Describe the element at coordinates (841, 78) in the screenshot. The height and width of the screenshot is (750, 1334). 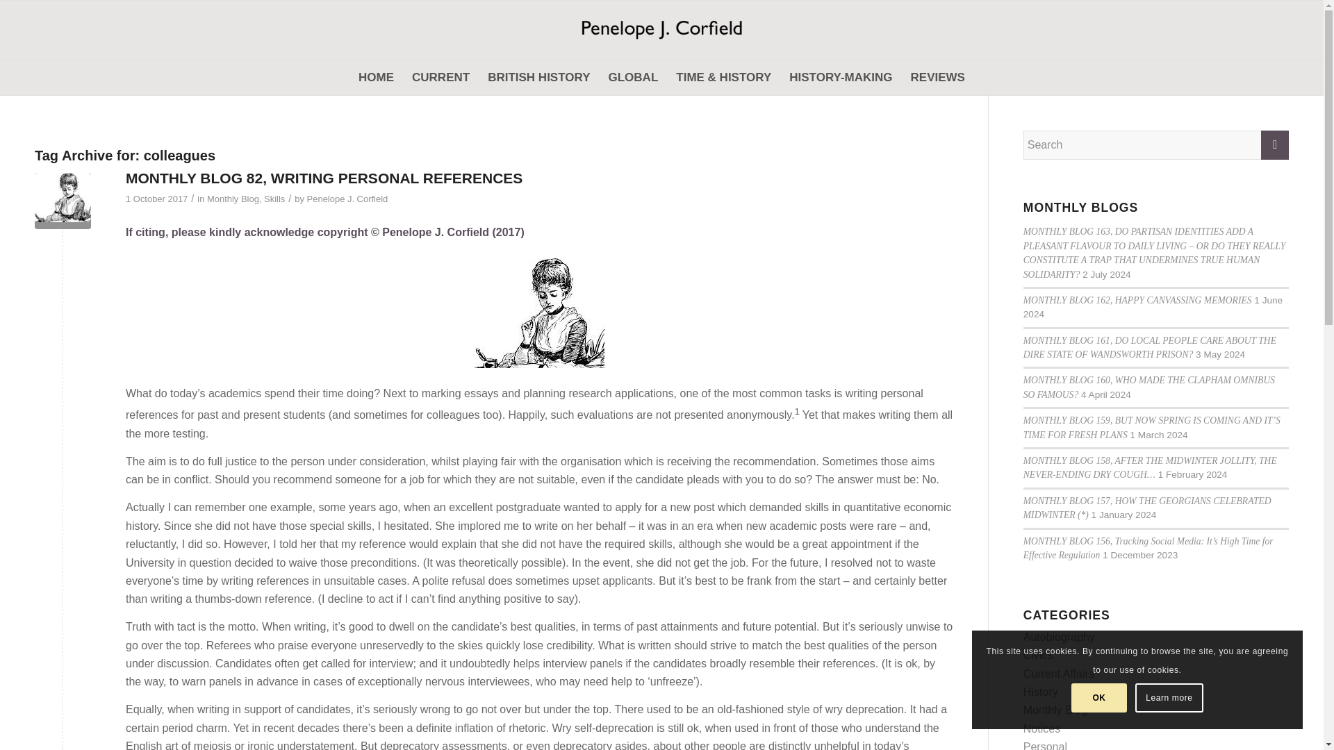
I see `HISTORY-MAKING` at that location.